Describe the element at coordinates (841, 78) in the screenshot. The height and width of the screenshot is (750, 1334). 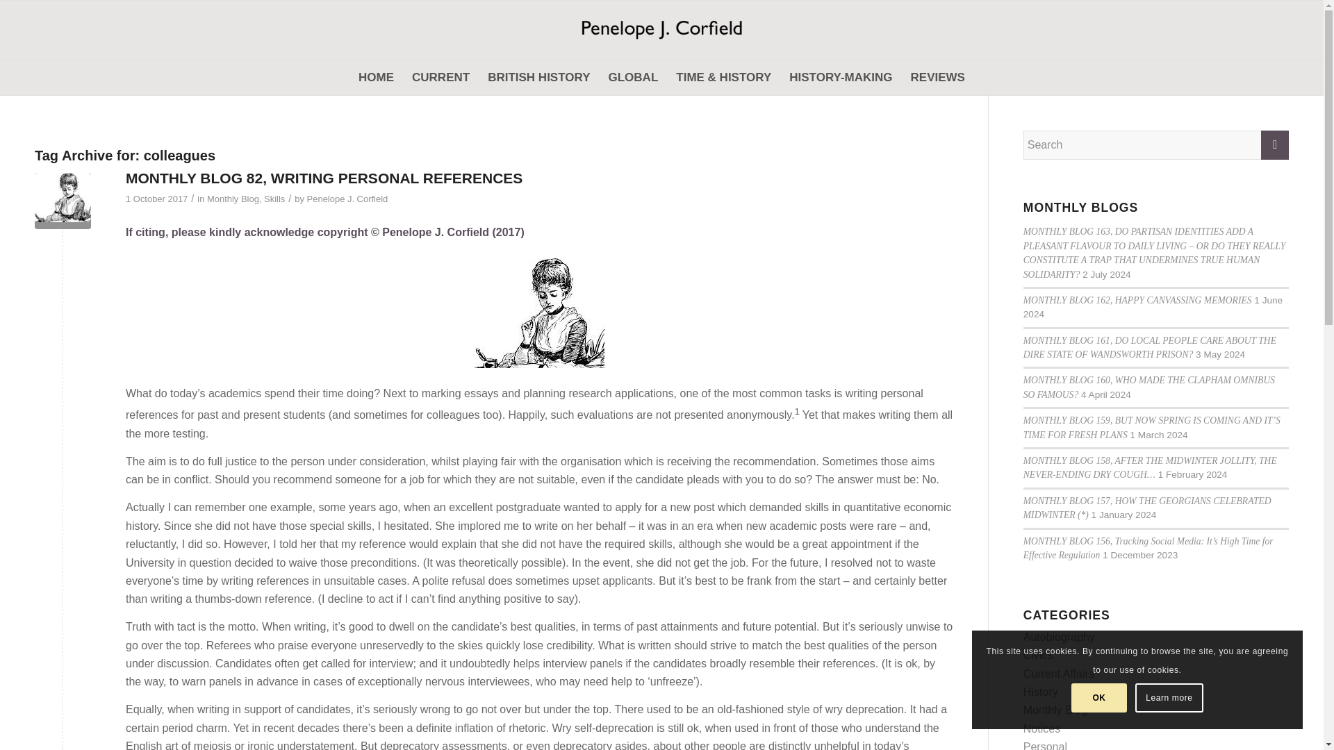
I see `HISTORY-MAKING` at that location.